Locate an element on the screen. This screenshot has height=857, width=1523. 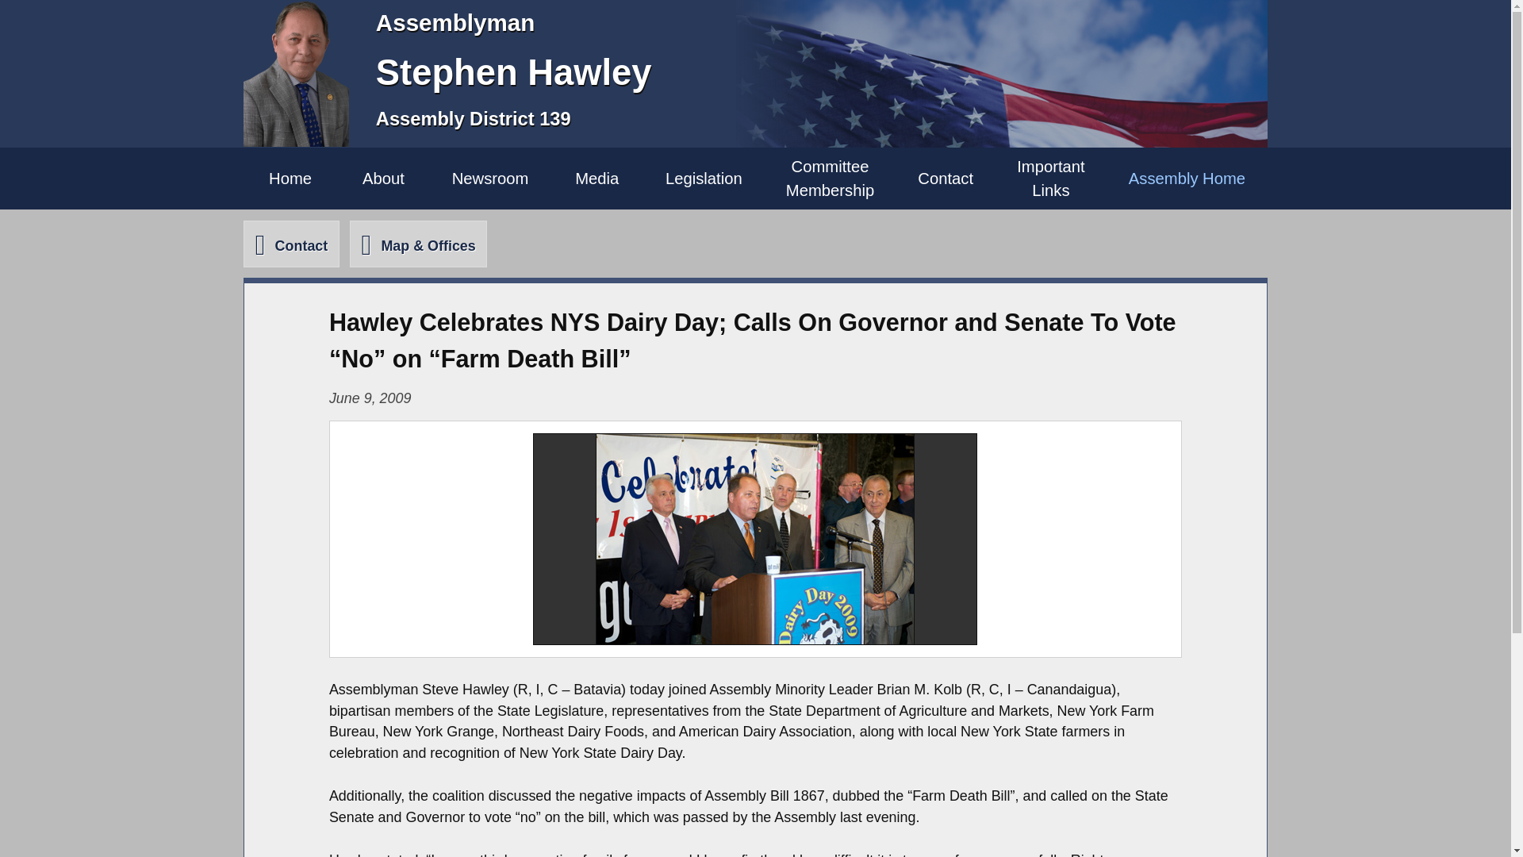
Home is located at coordinates (830, 178).